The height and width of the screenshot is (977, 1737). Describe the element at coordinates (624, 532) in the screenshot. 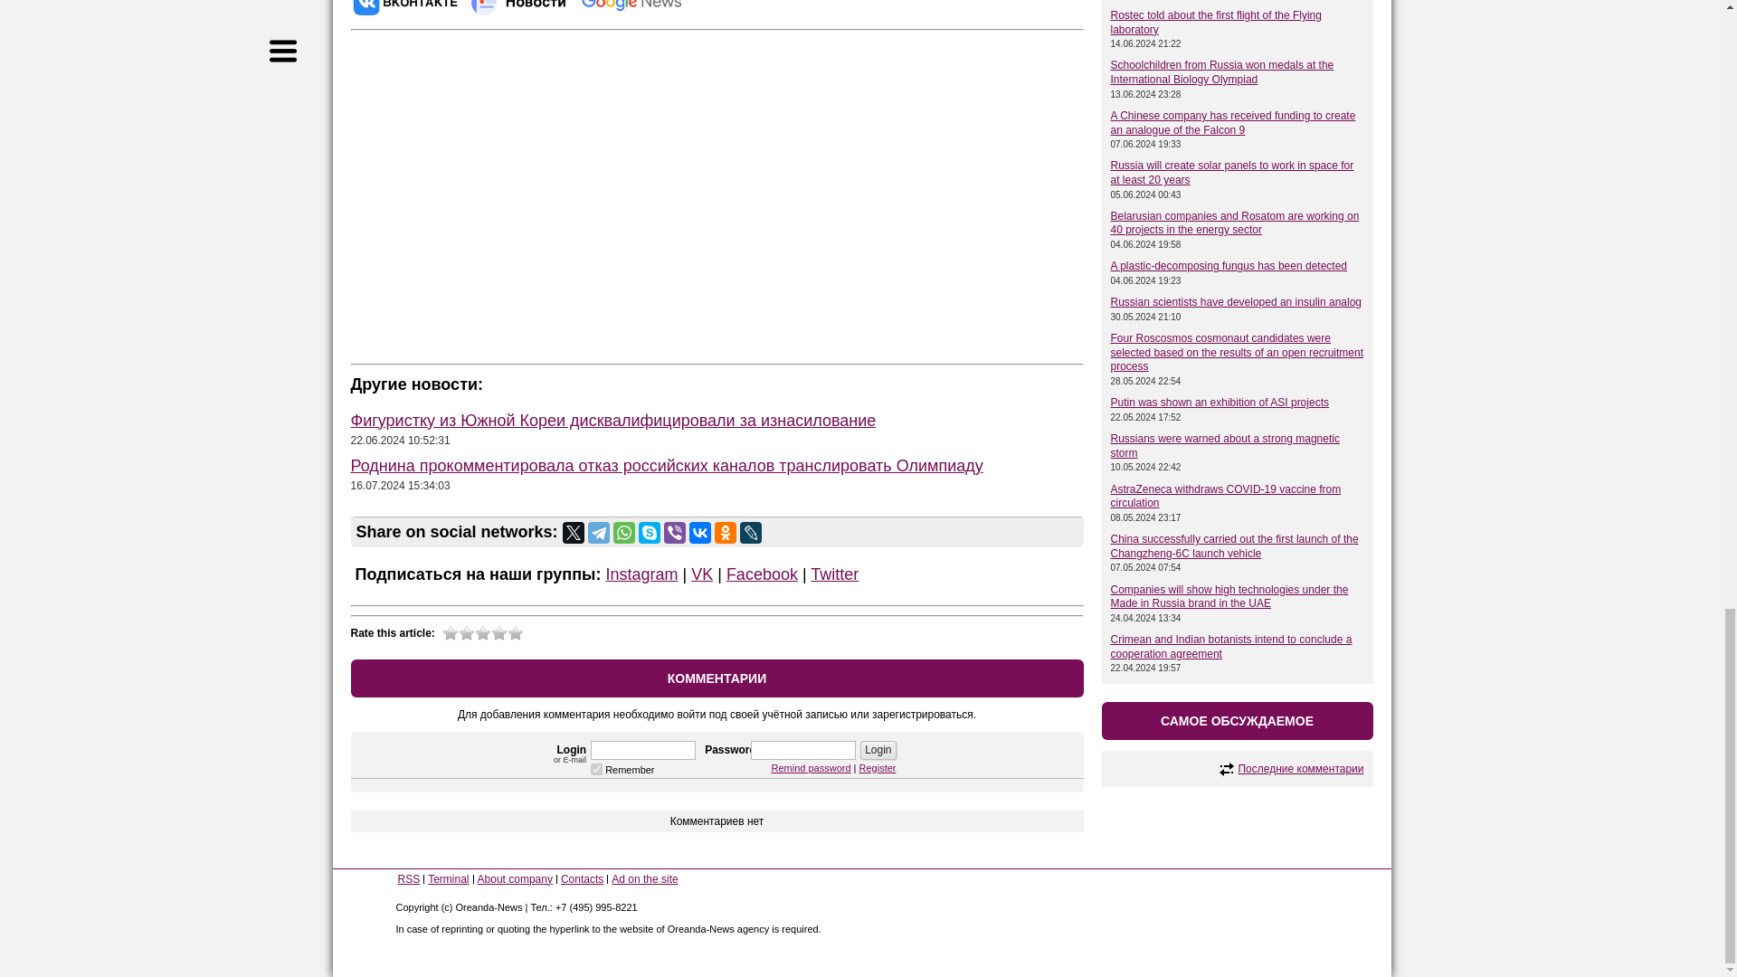

I see `WhatsApp` at that location.